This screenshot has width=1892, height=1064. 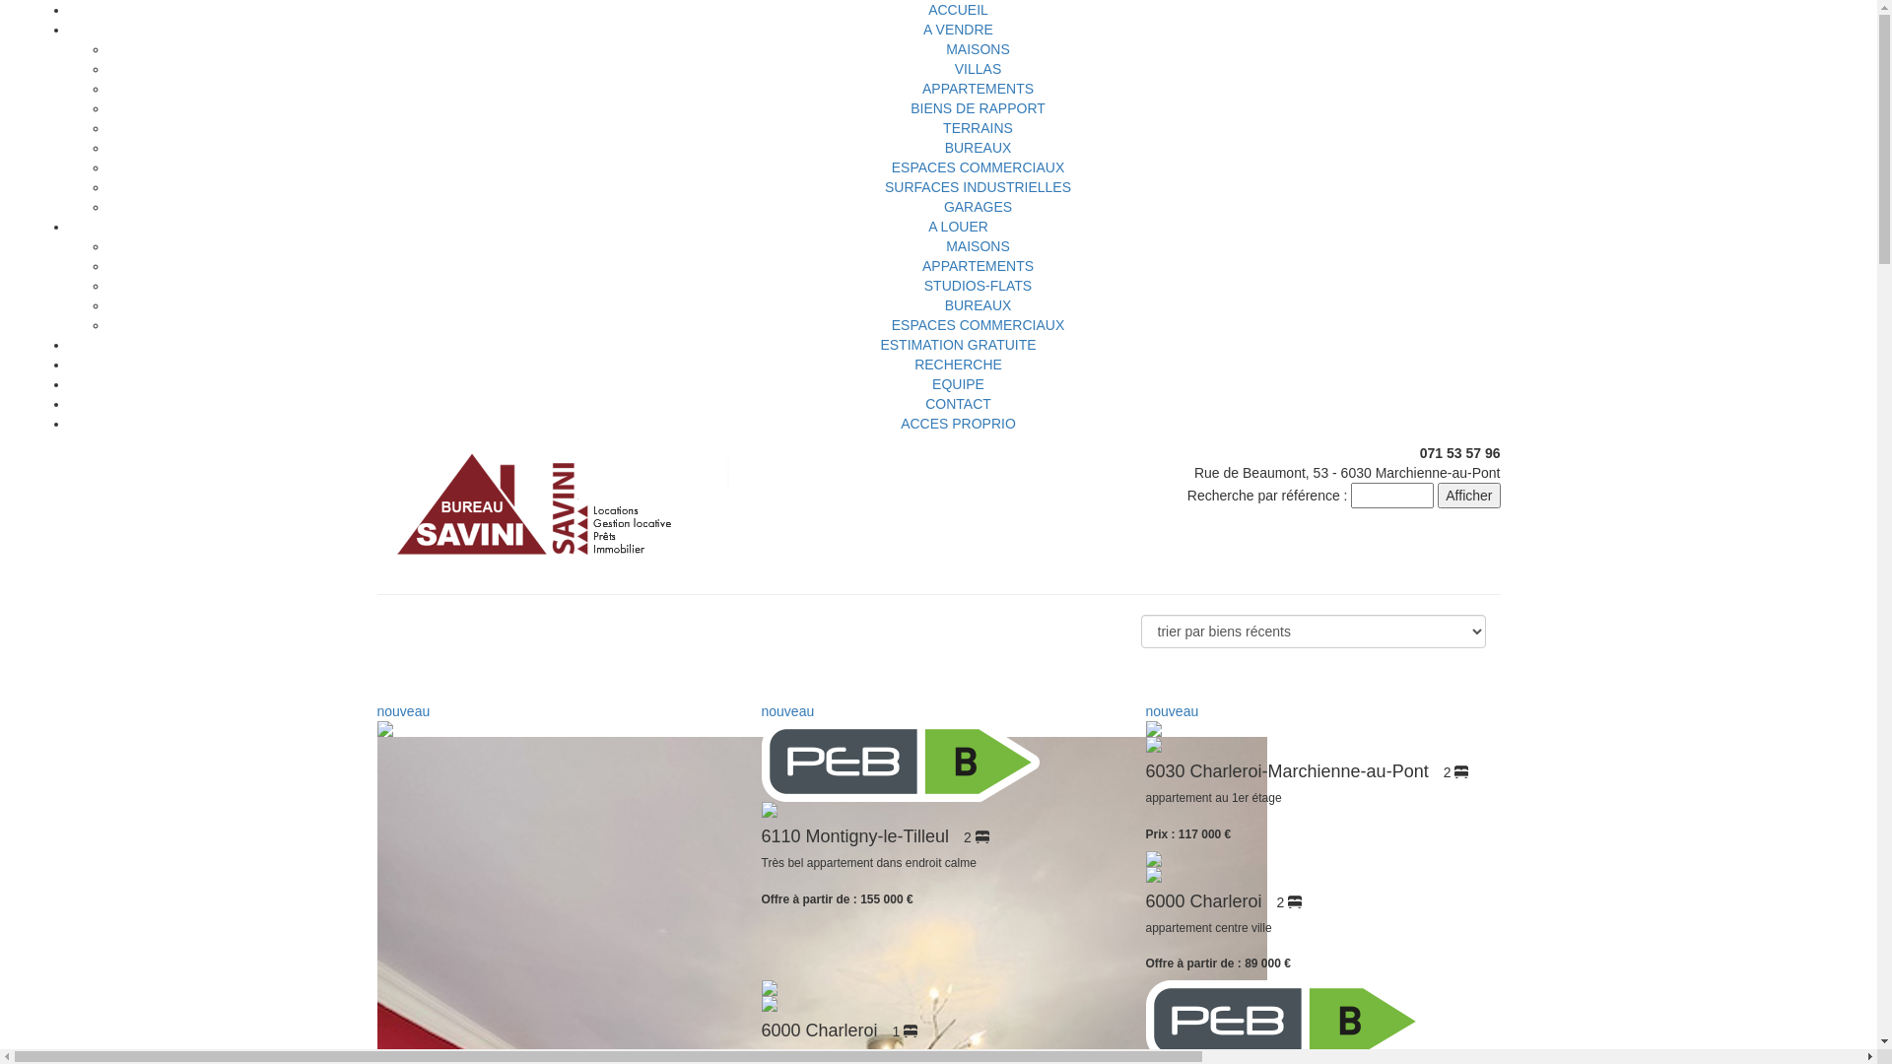 What do you see at coordinates (958, 30) in the screenshot?
I see `A VENDRE` at bounding box center [958, 30].